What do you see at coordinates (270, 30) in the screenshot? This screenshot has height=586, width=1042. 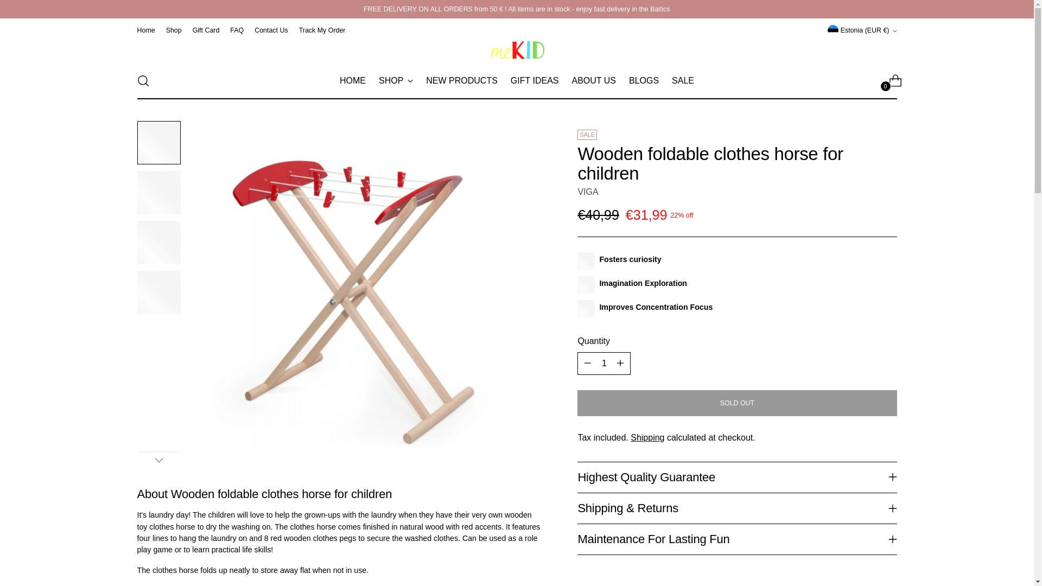 I see `Contact Us` at bounding box center [270, 30].